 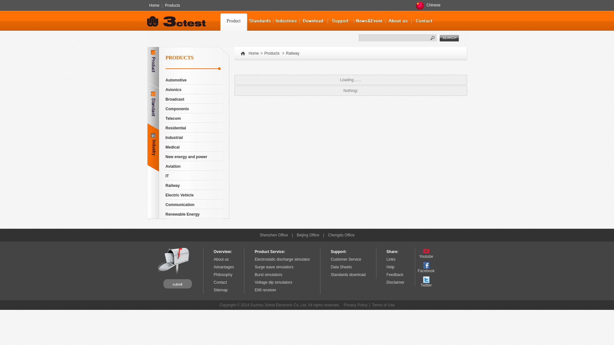 What do you see at coordinates (254, 53) in the screenshot?
I see `Home` at bounding box center [254, 53].